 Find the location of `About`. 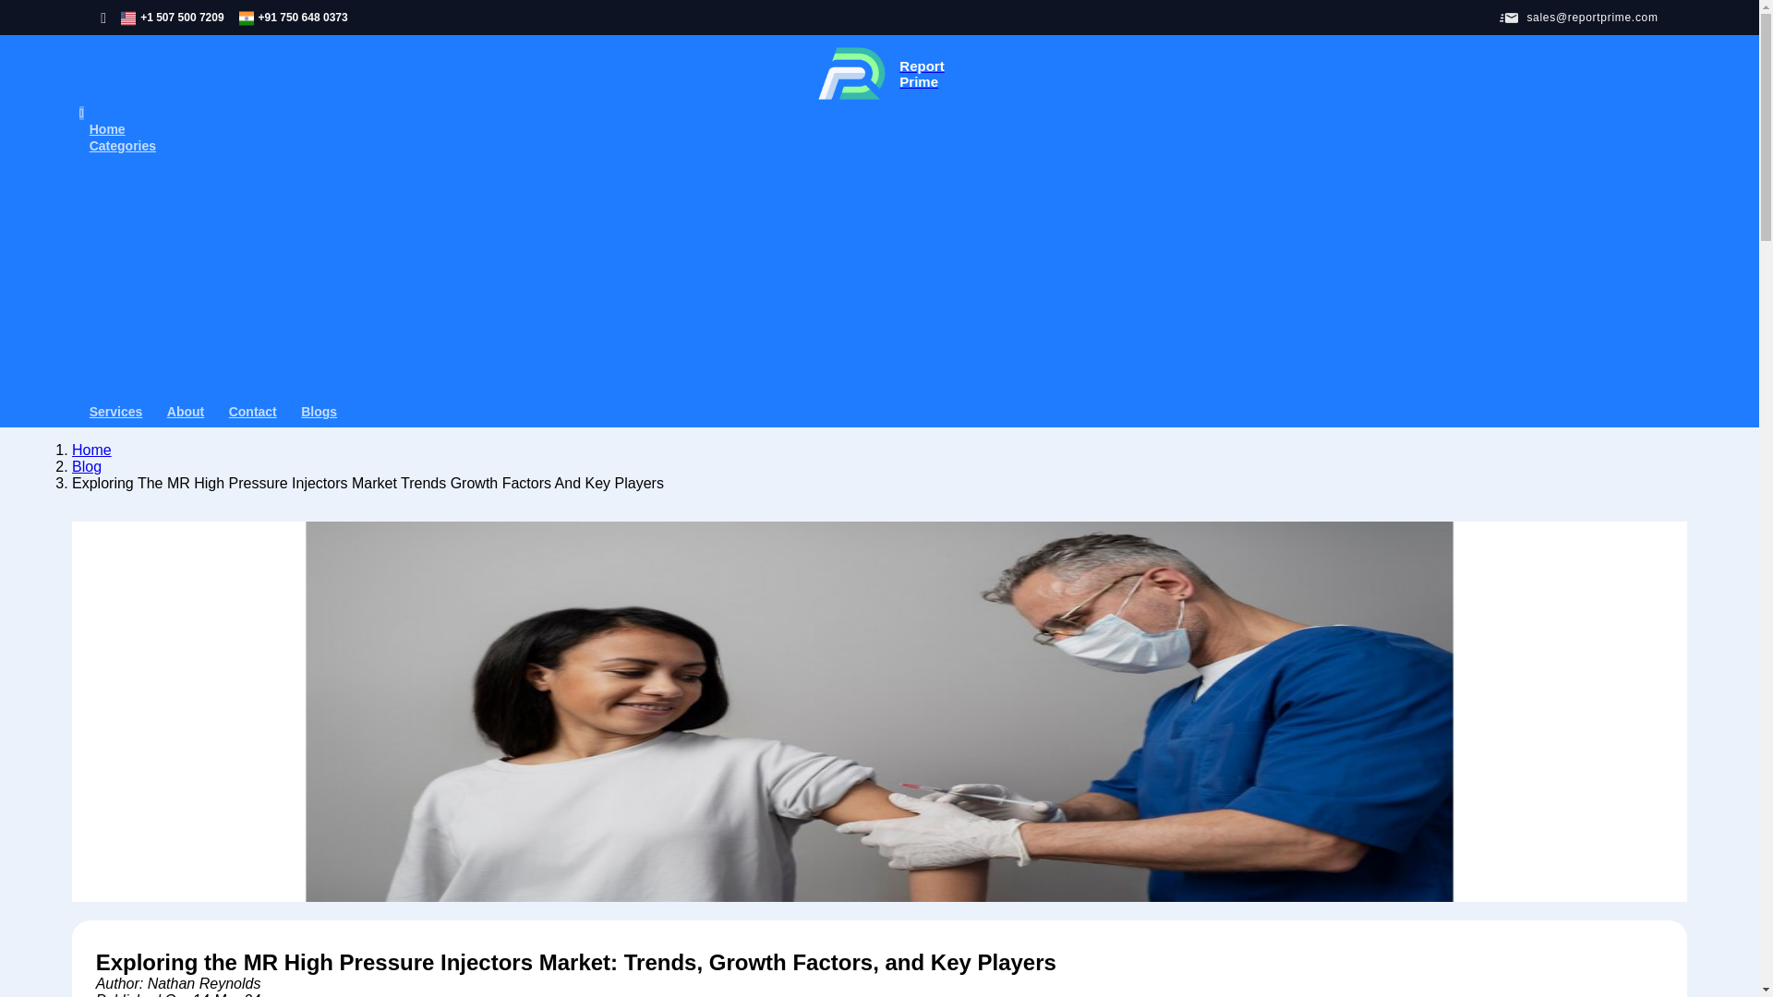

About is located at coordinates (185, 412).